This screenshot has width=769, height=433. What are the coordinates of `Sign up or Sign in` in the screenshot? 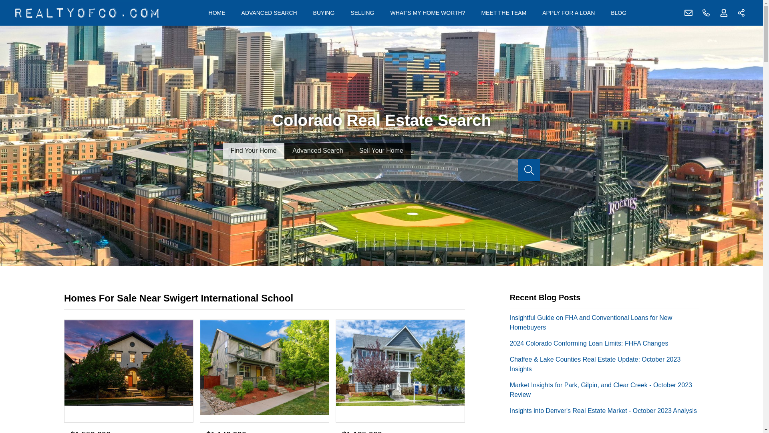 It's located at (724, 13).